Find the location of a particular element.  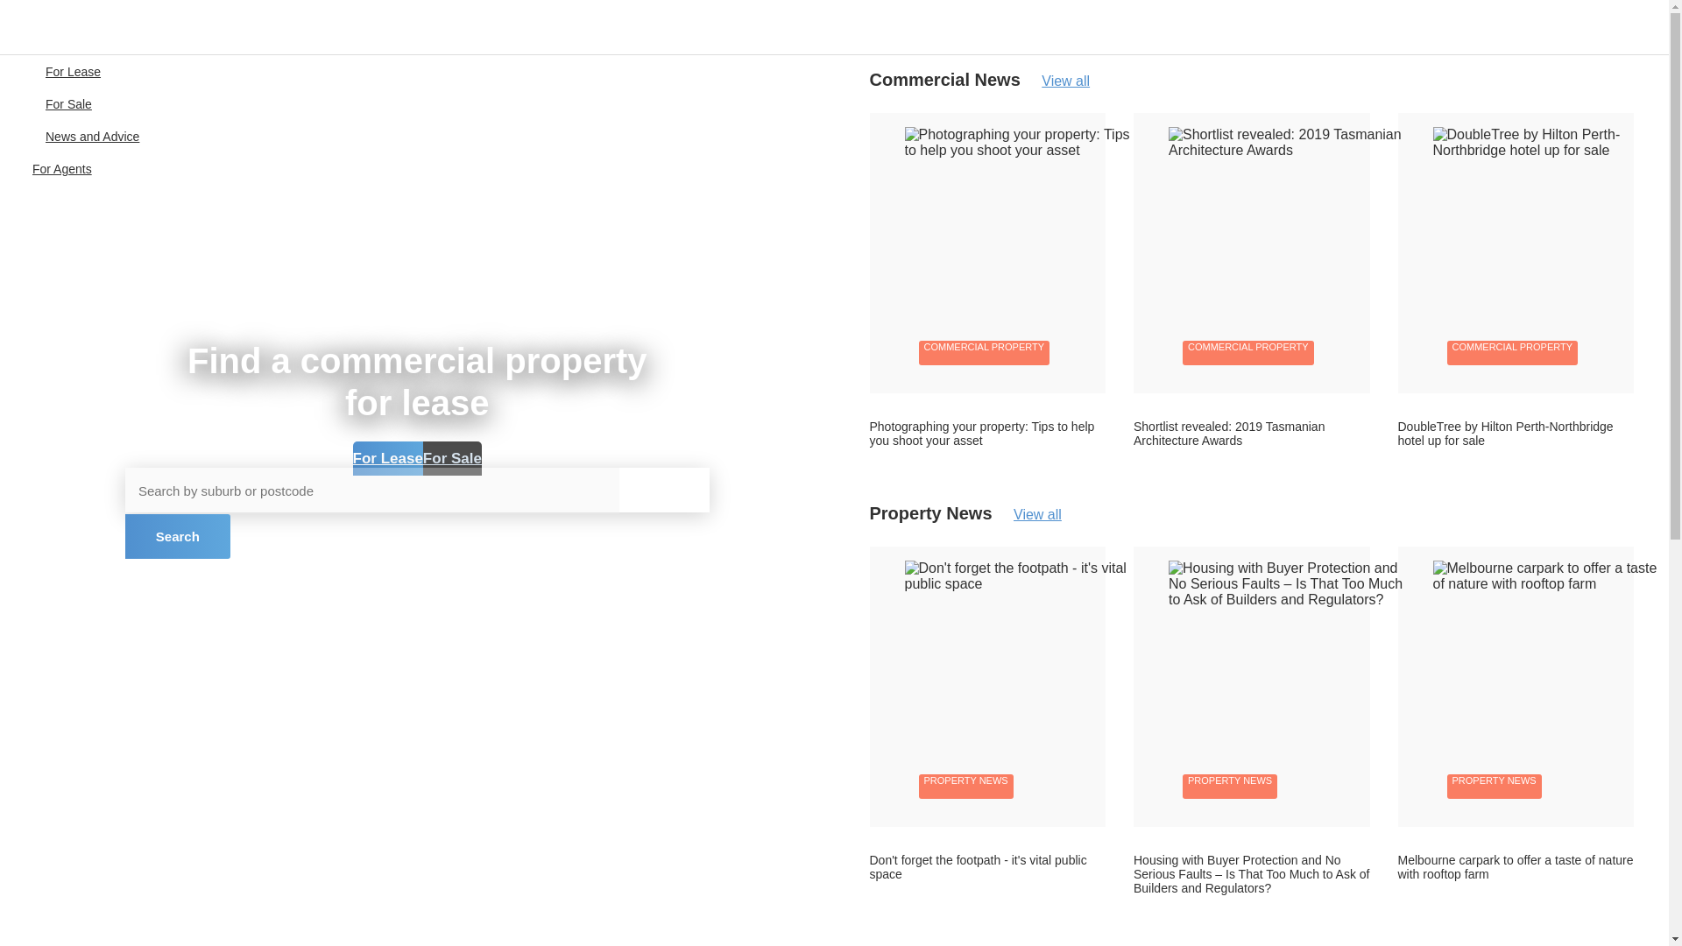

For Sale is located at coordinates (452, 459).